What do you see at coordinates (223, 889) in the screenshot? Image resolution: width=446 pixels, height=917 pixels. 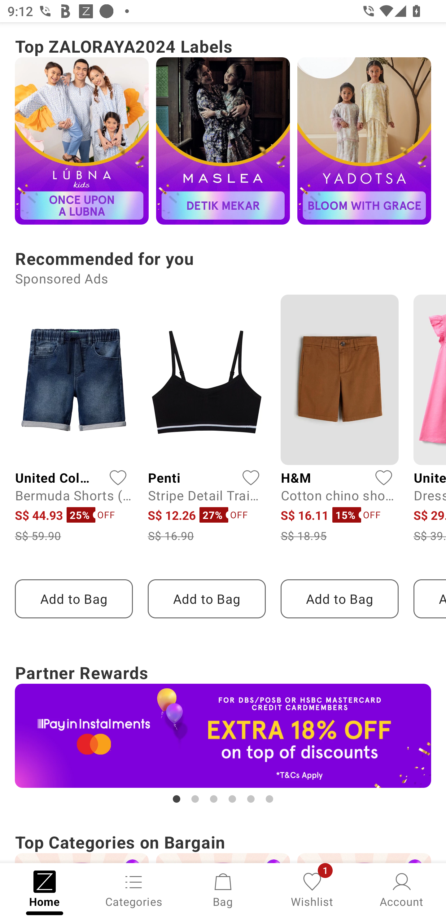 I see `Bag` at bounding box center [223, 889].